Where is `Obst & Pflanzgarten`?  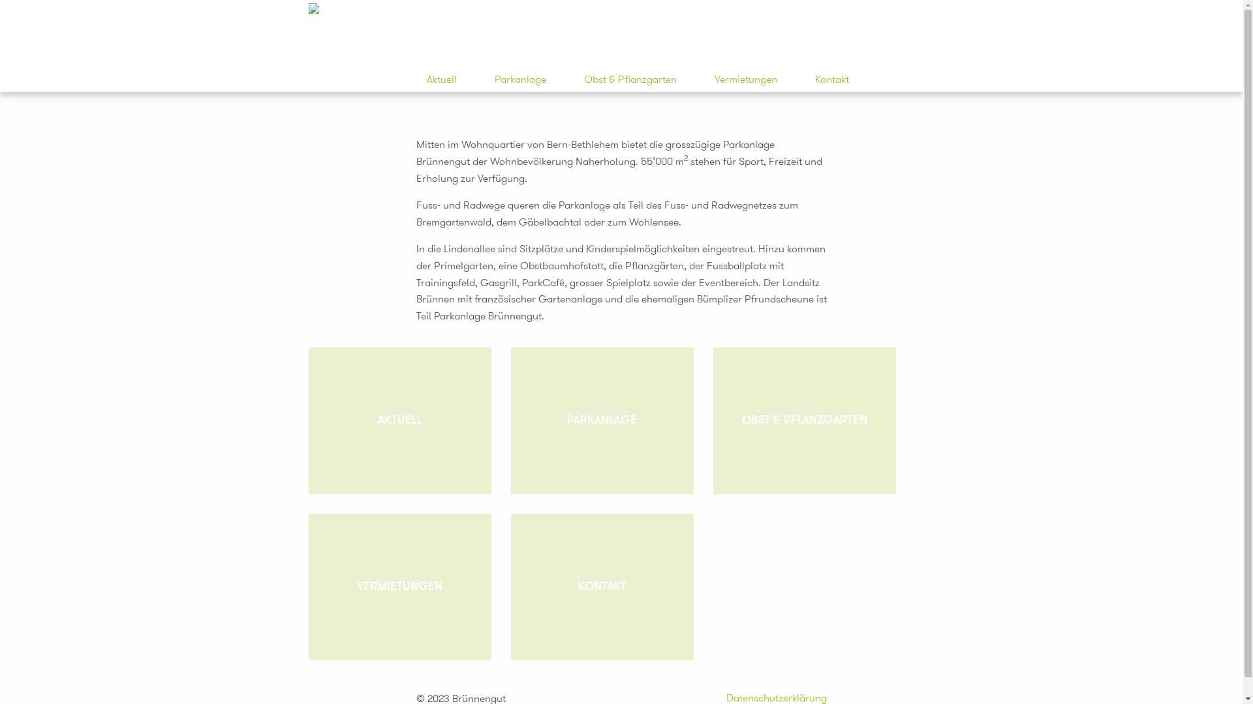
Obst & Pflanzgarten is located at coordinates (630, 80).